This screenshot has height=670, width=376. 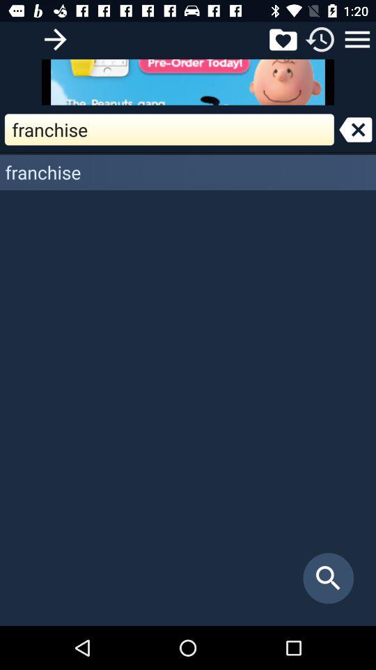 What do you see at coordinates (355, 130) in the screenshot?
I see `backspace arrow` at bounding box center [355, 130].